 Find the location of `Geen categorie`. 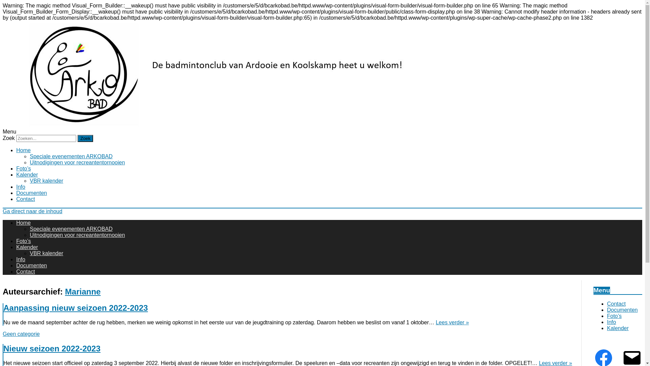

Geen categorie is located at coordinates (21, 334).